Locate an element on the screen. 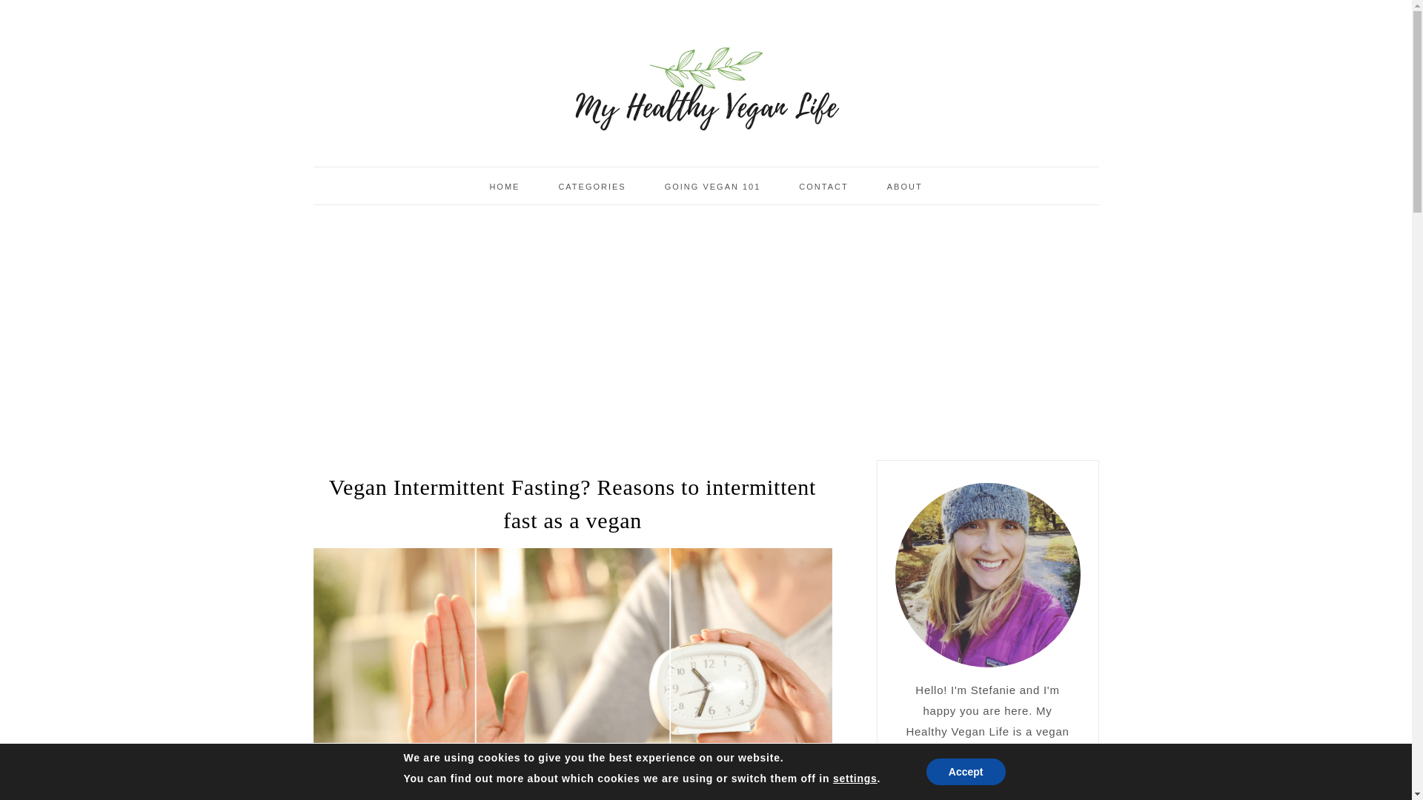  settings is located at coordinates (855, 778).